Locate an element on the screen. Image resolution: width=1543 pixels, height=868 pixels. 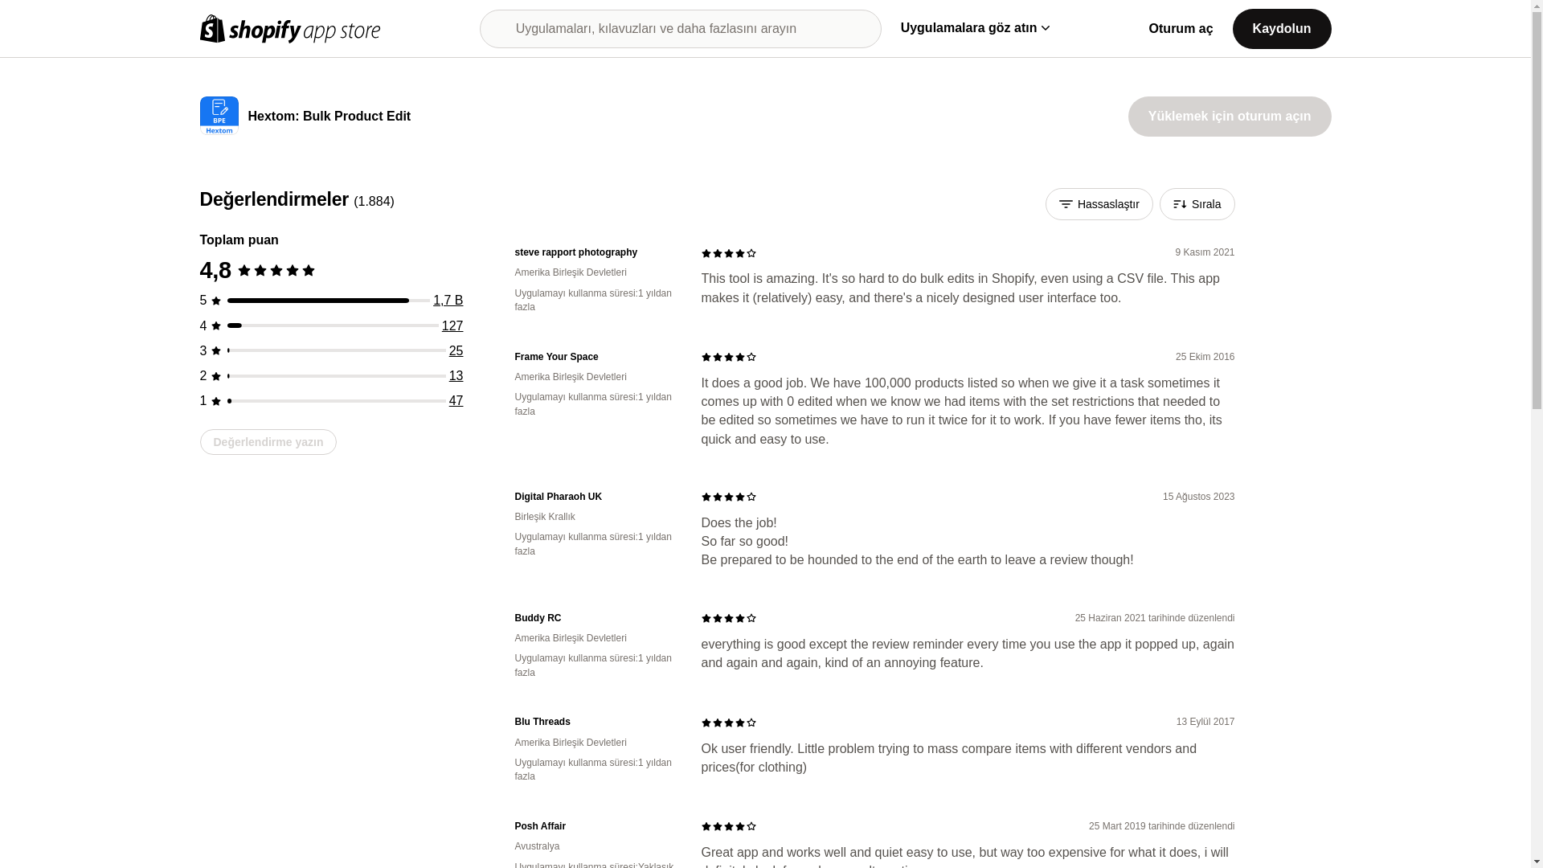
Buddy RC is located at coordinates (595, 618).